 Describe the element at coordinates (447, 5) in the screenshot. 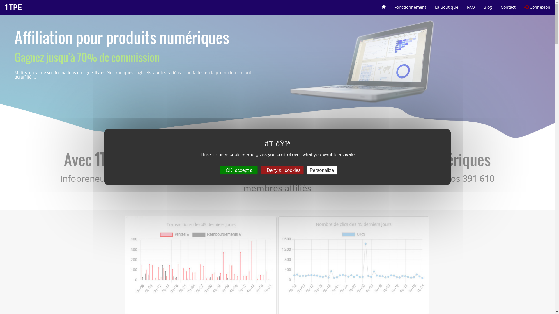

I see `La Boutique` at that location.